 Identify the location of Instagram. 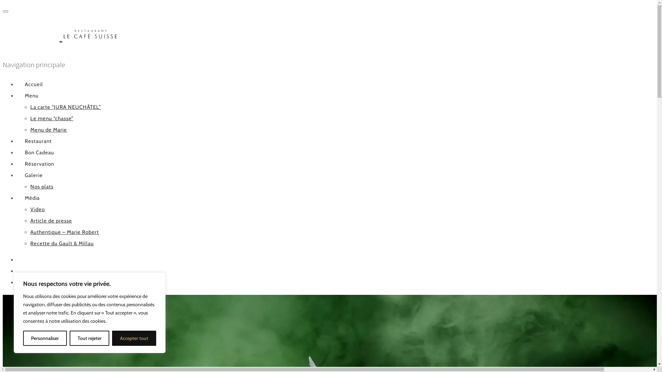
(25, 282).